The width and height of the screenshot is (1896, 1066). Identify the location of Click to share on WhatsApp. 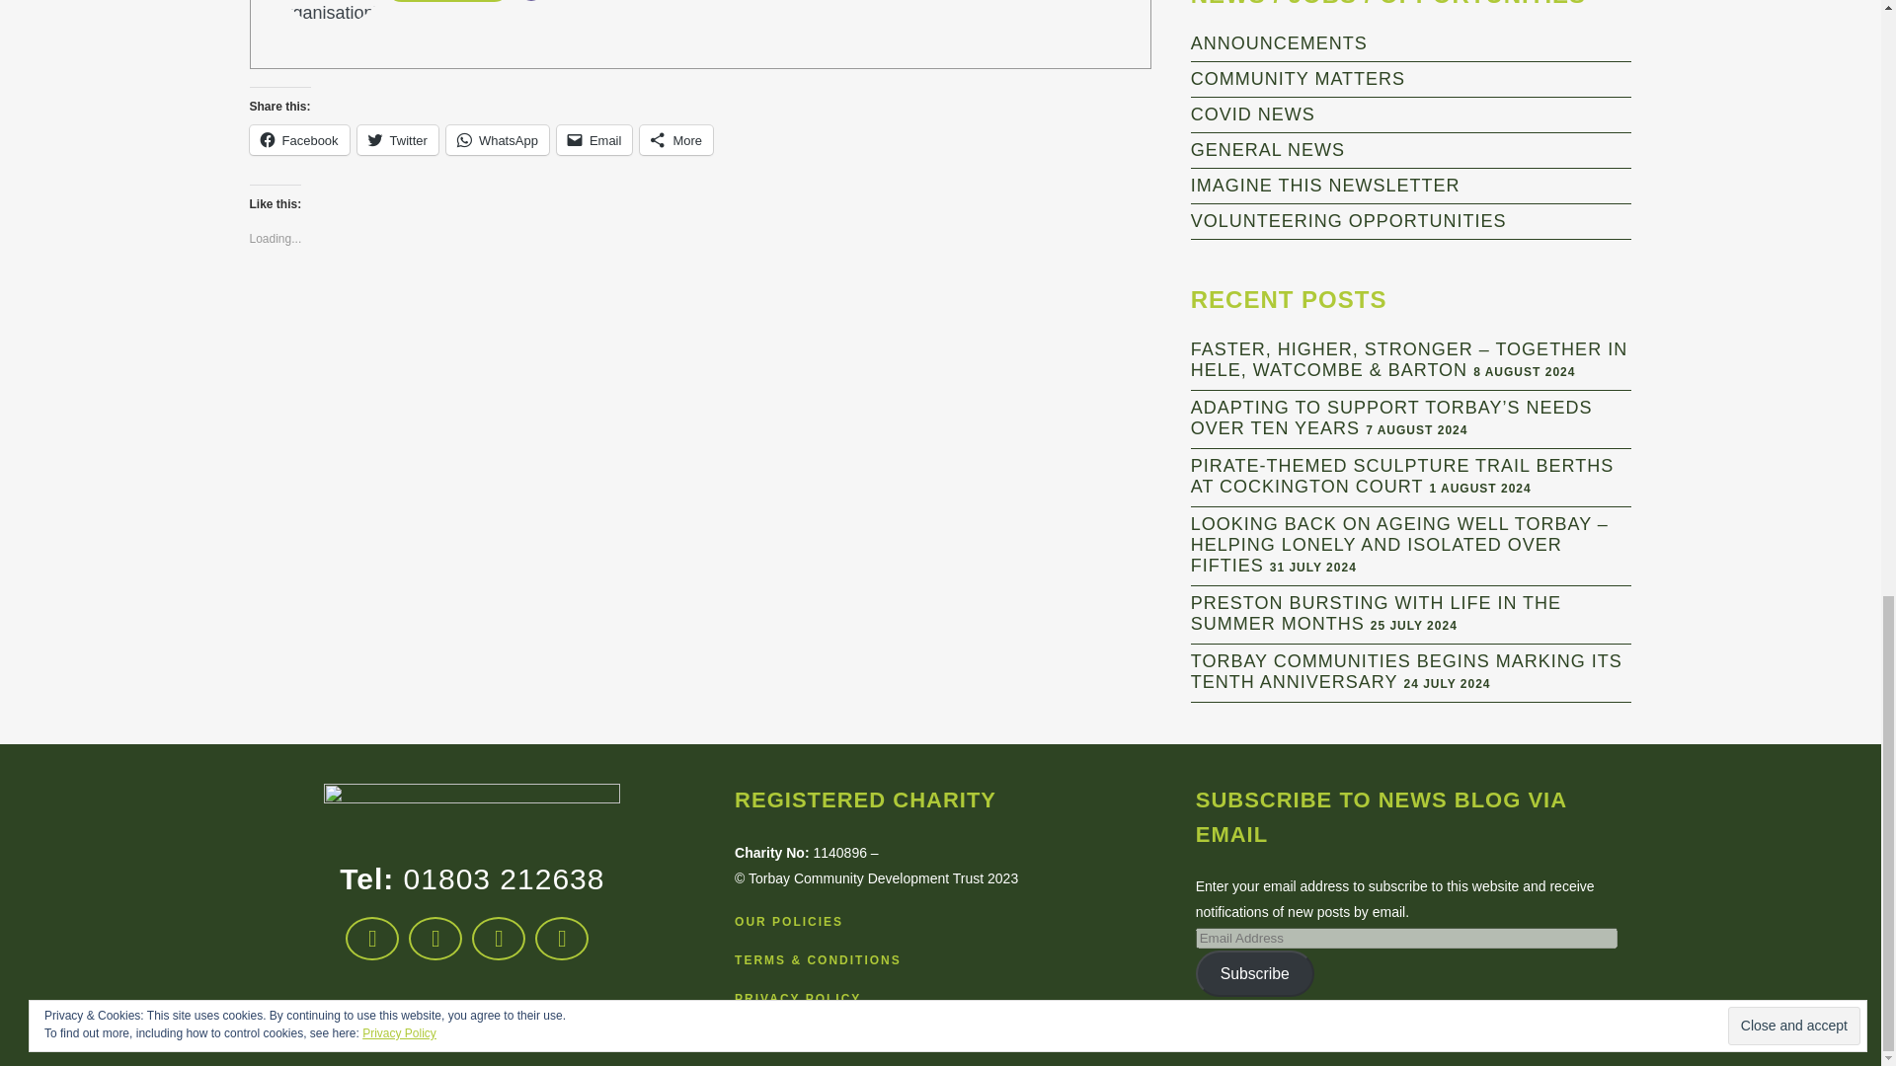
(498, 140).